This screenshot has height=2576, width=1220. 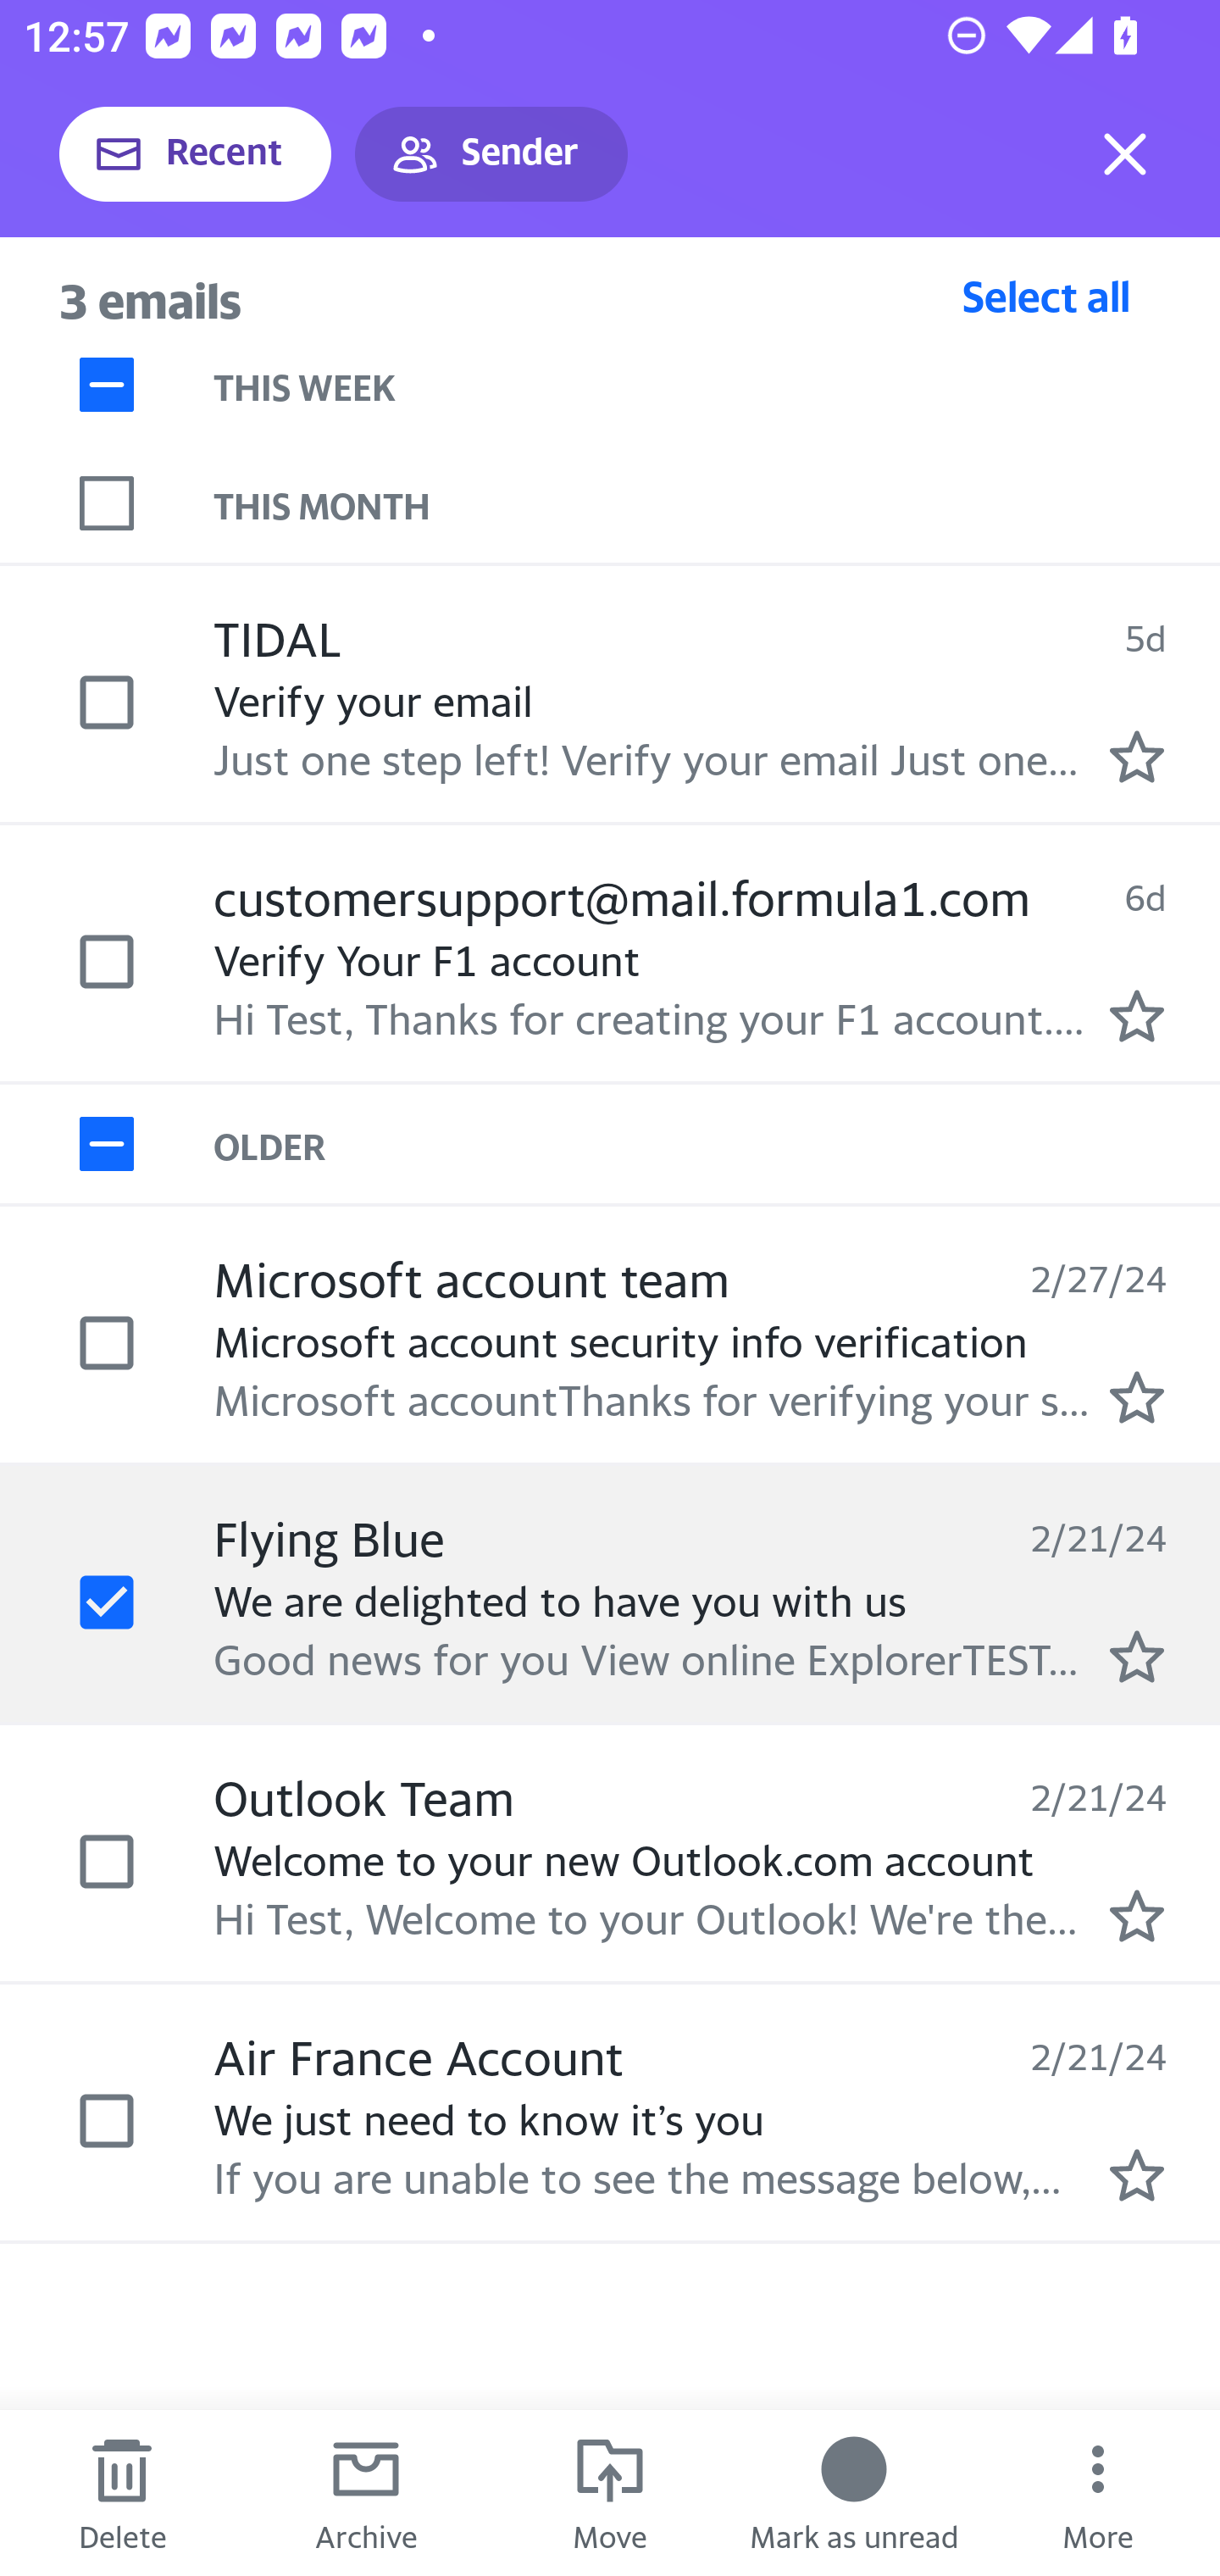 What do you see at coordinates (1046, 296) in the screenshot?
I see `Select all` at bounding box center [1046, 296].